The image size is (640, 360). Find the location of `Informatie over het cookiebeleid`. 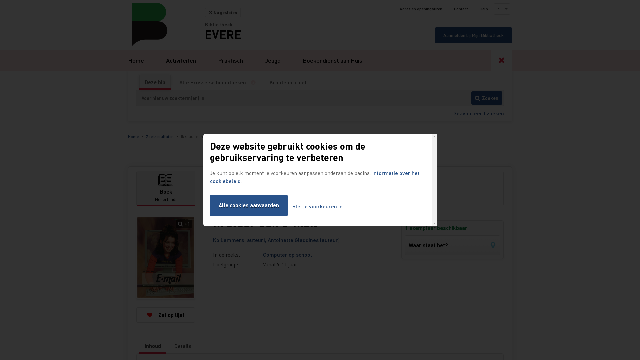

Informatie over het cookiebeleid is located at coordinates (315, 177).